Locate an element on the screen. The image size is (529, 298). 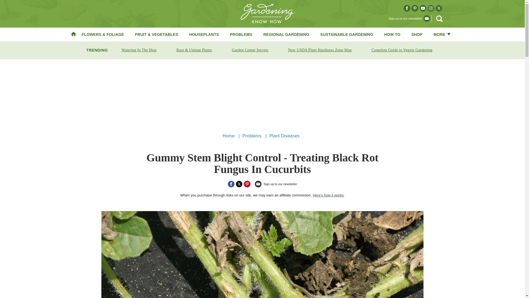
HOW TO is located at coordinates (392, 34).